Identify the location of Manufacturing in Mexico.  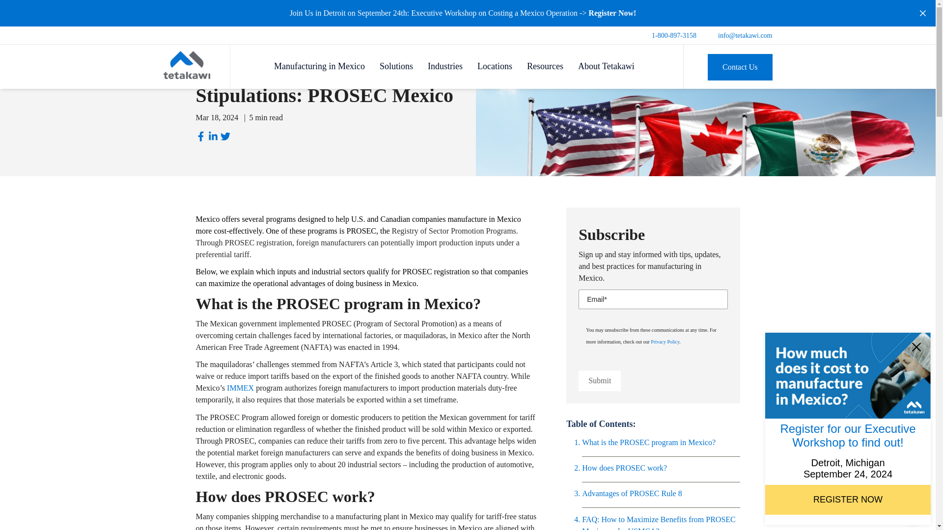
(322, 64).